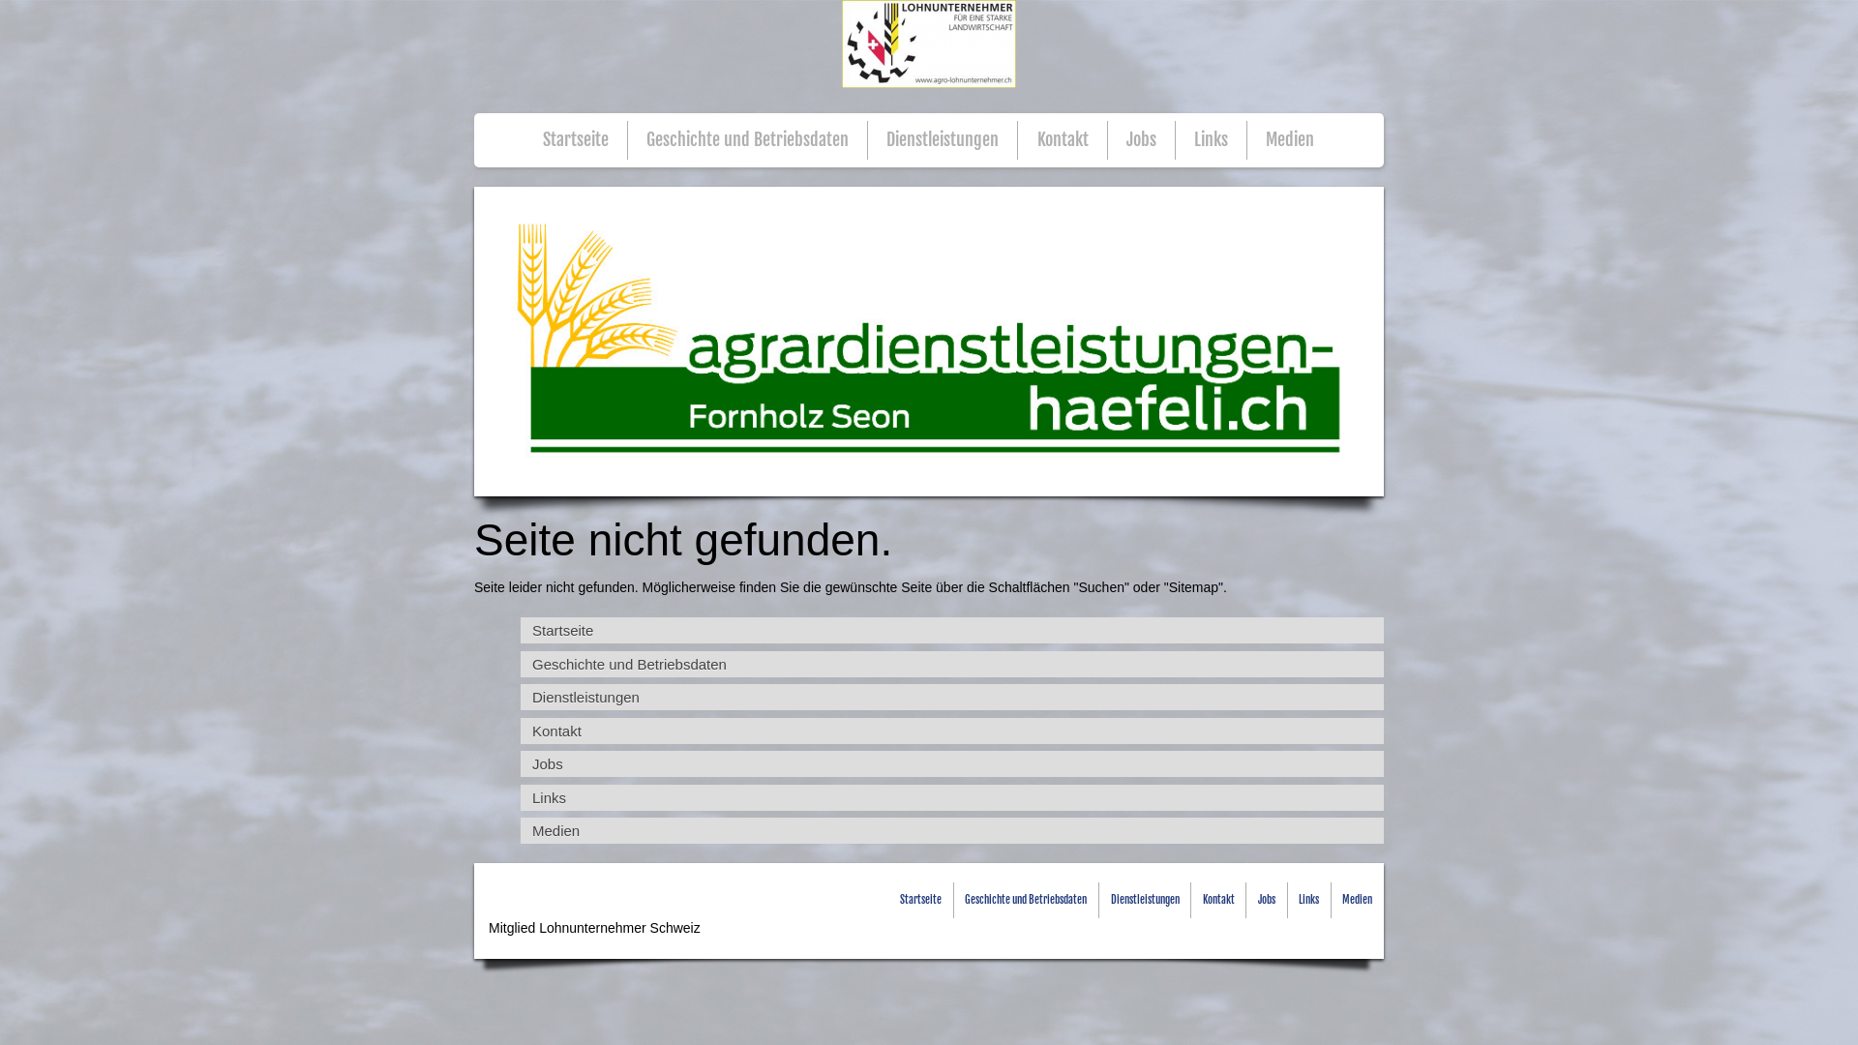  What do you see at coordinates (1212, 140) in the screenshot?
I see `Links` at bounding box center [1212, 140].